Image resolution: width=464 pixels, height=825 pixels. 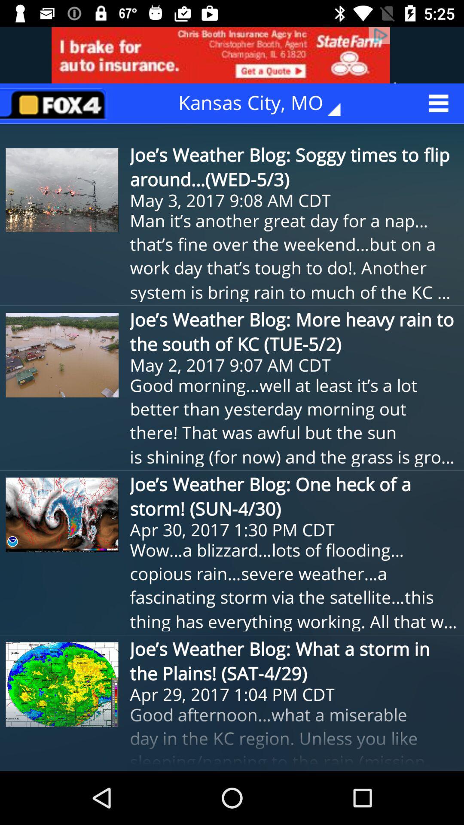 I want to click on select the third image from the top, so click(x=62, y=515).